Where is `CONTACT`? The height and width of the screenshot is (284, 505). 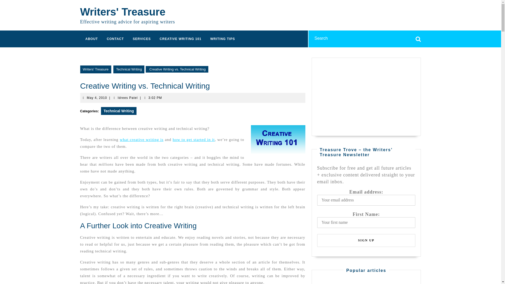 CONTACT is located at coordinates (115, 39).